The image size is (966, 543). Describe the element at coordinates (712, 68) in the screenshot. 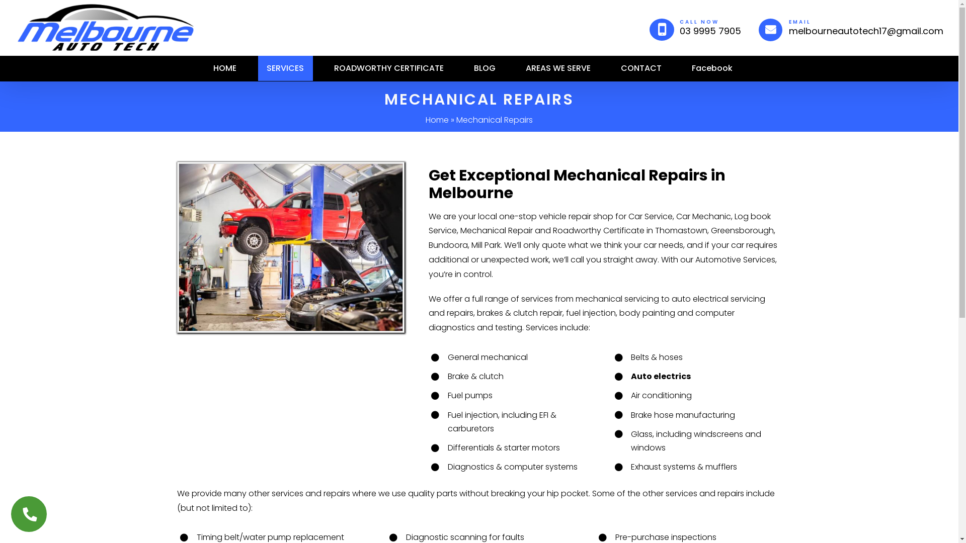

I see `Facebook` at that location.